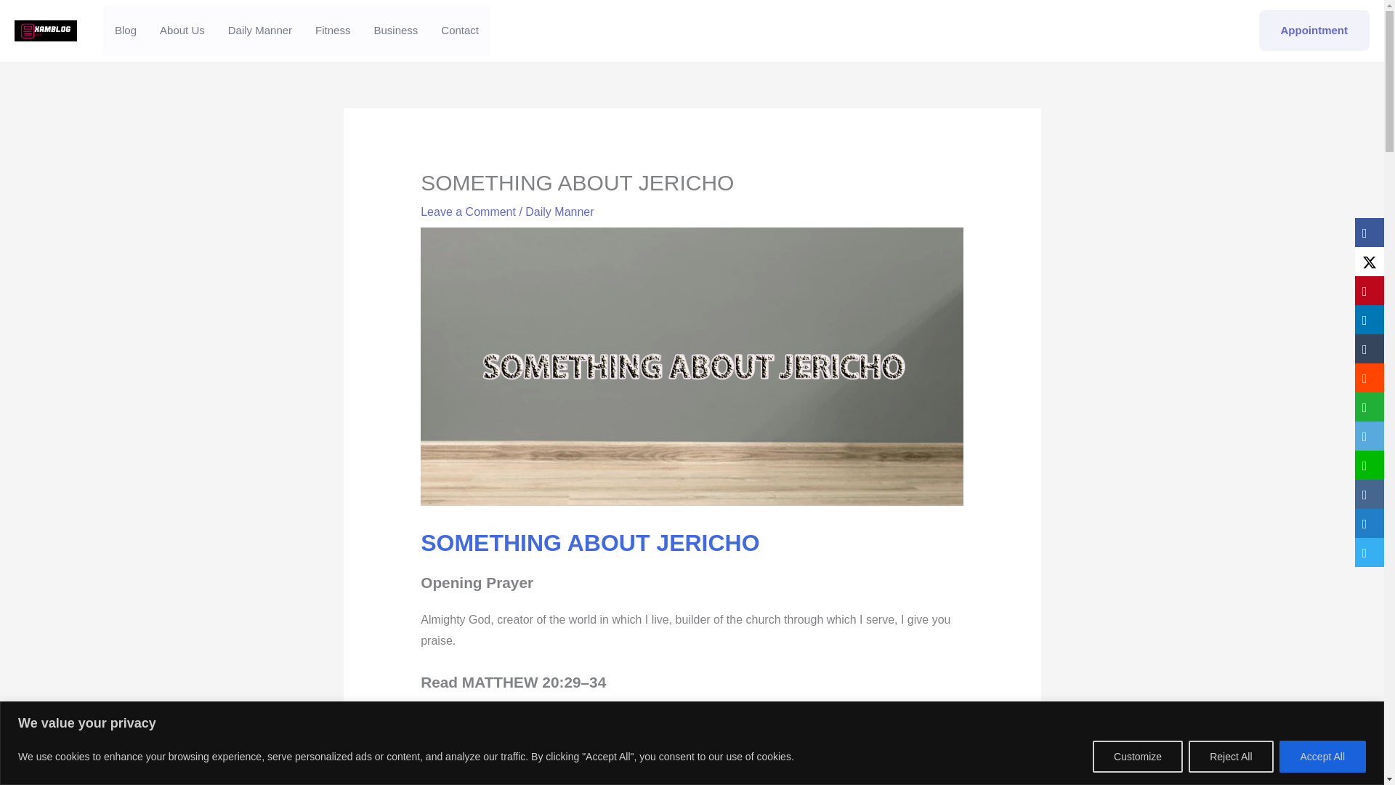 The height and width of the screenshot is (785, 1395). I want to click on Reject All, so click(1230, 756).